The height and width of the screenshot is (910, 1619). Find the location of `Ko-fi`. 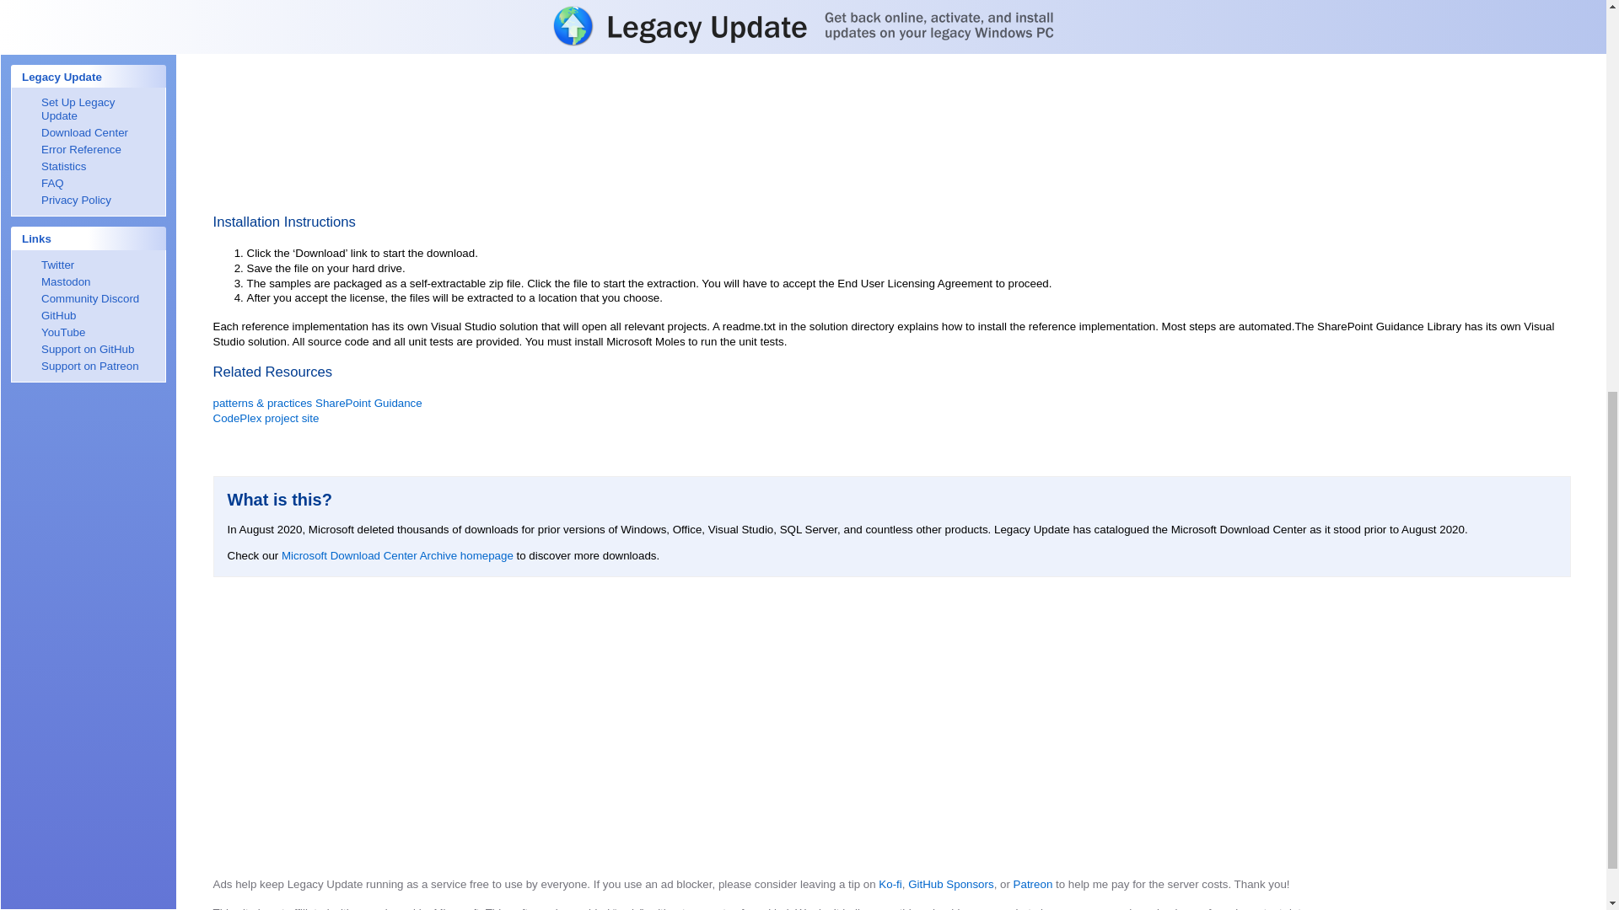

Ko-fi is located at coordinates (890, 885).